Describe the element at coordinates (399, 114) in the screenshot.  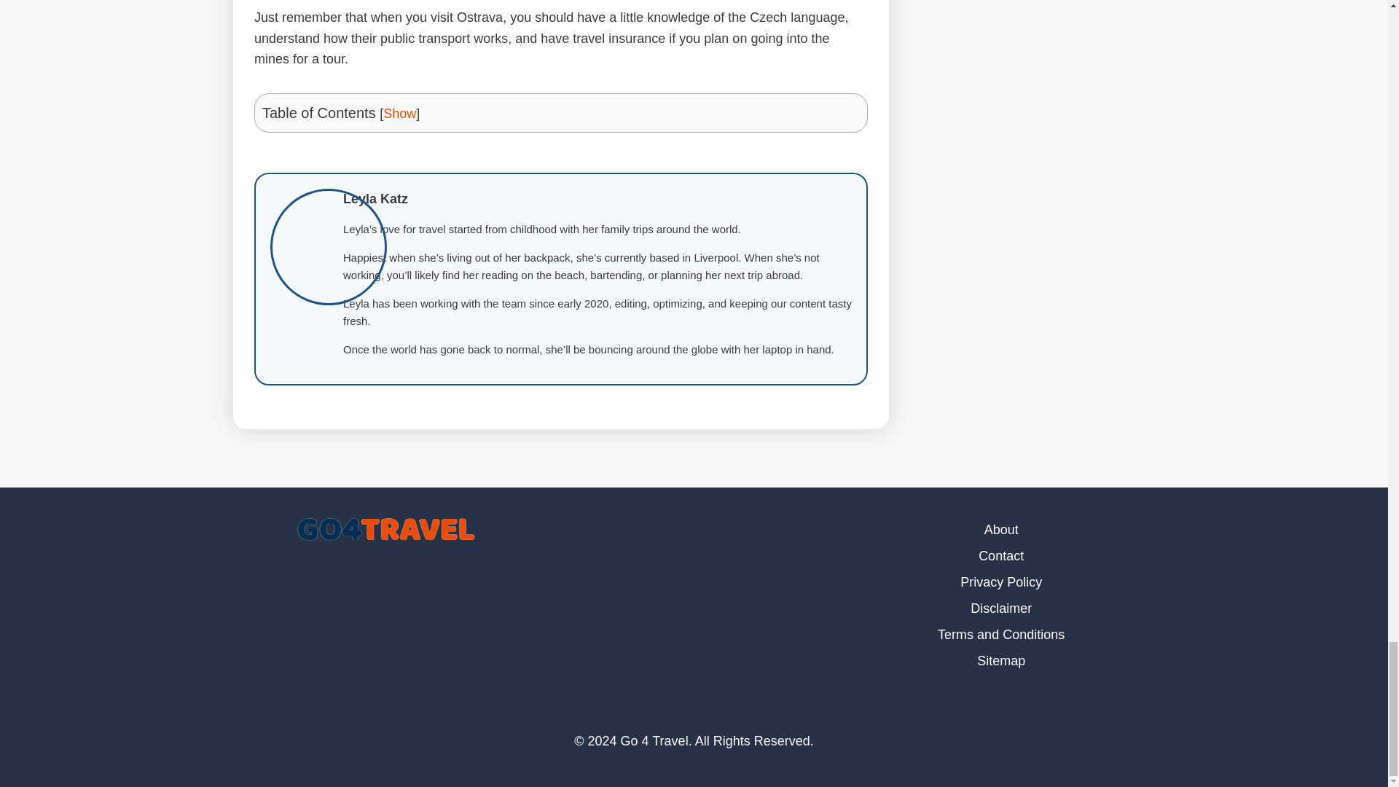
I see `Show` at that location.